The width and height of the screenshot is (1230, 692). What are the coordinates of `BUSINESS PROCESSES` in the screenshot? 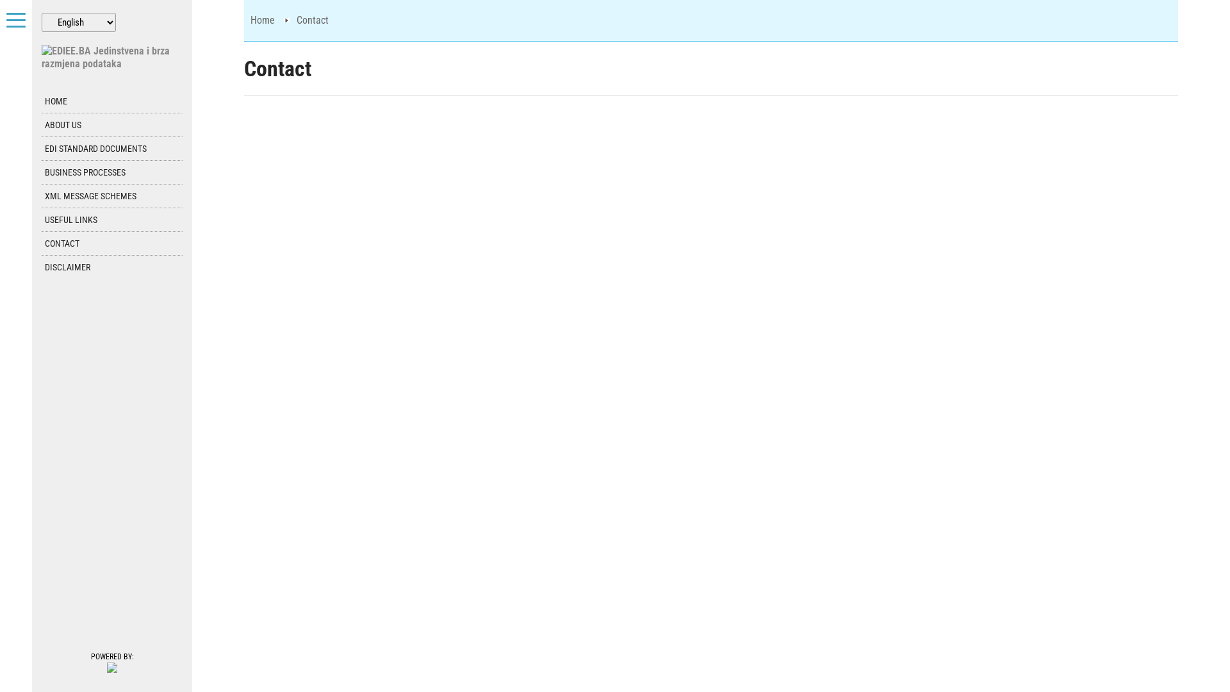 It's located at (114, 172).